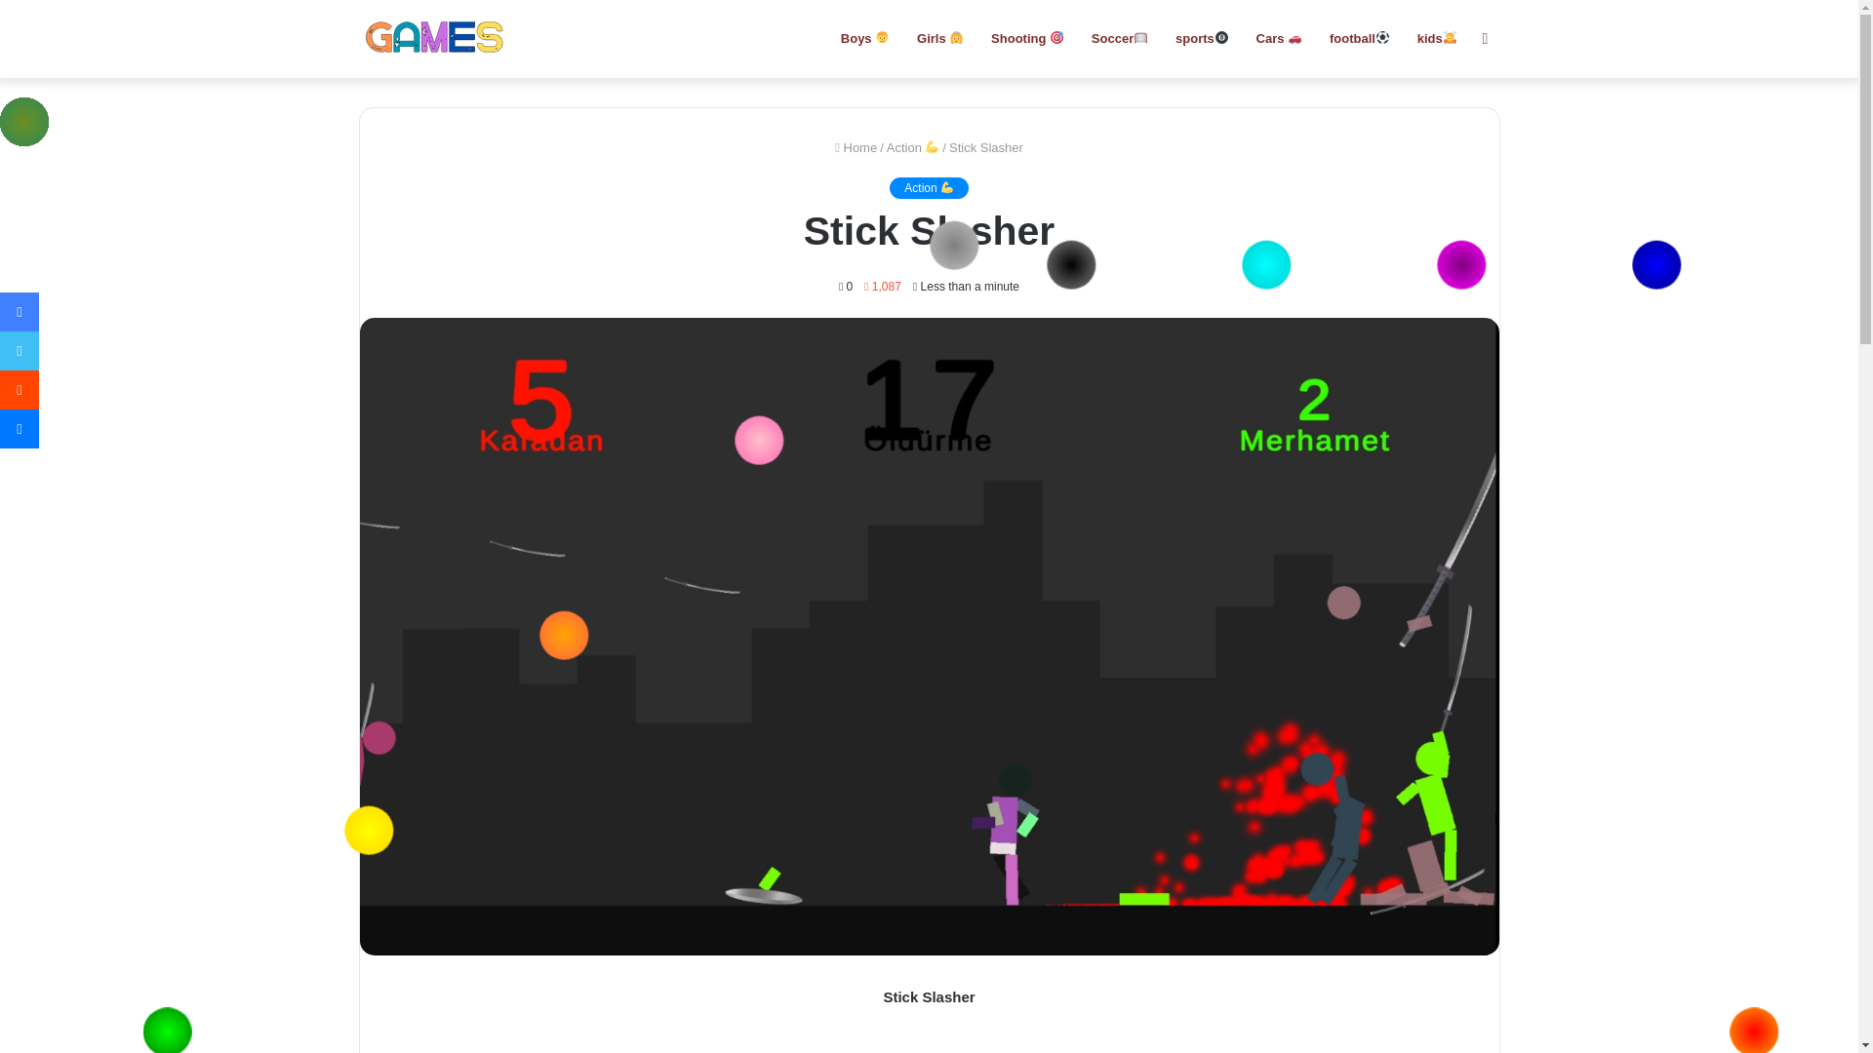  I want to click on Messenger, so click(20, 429).